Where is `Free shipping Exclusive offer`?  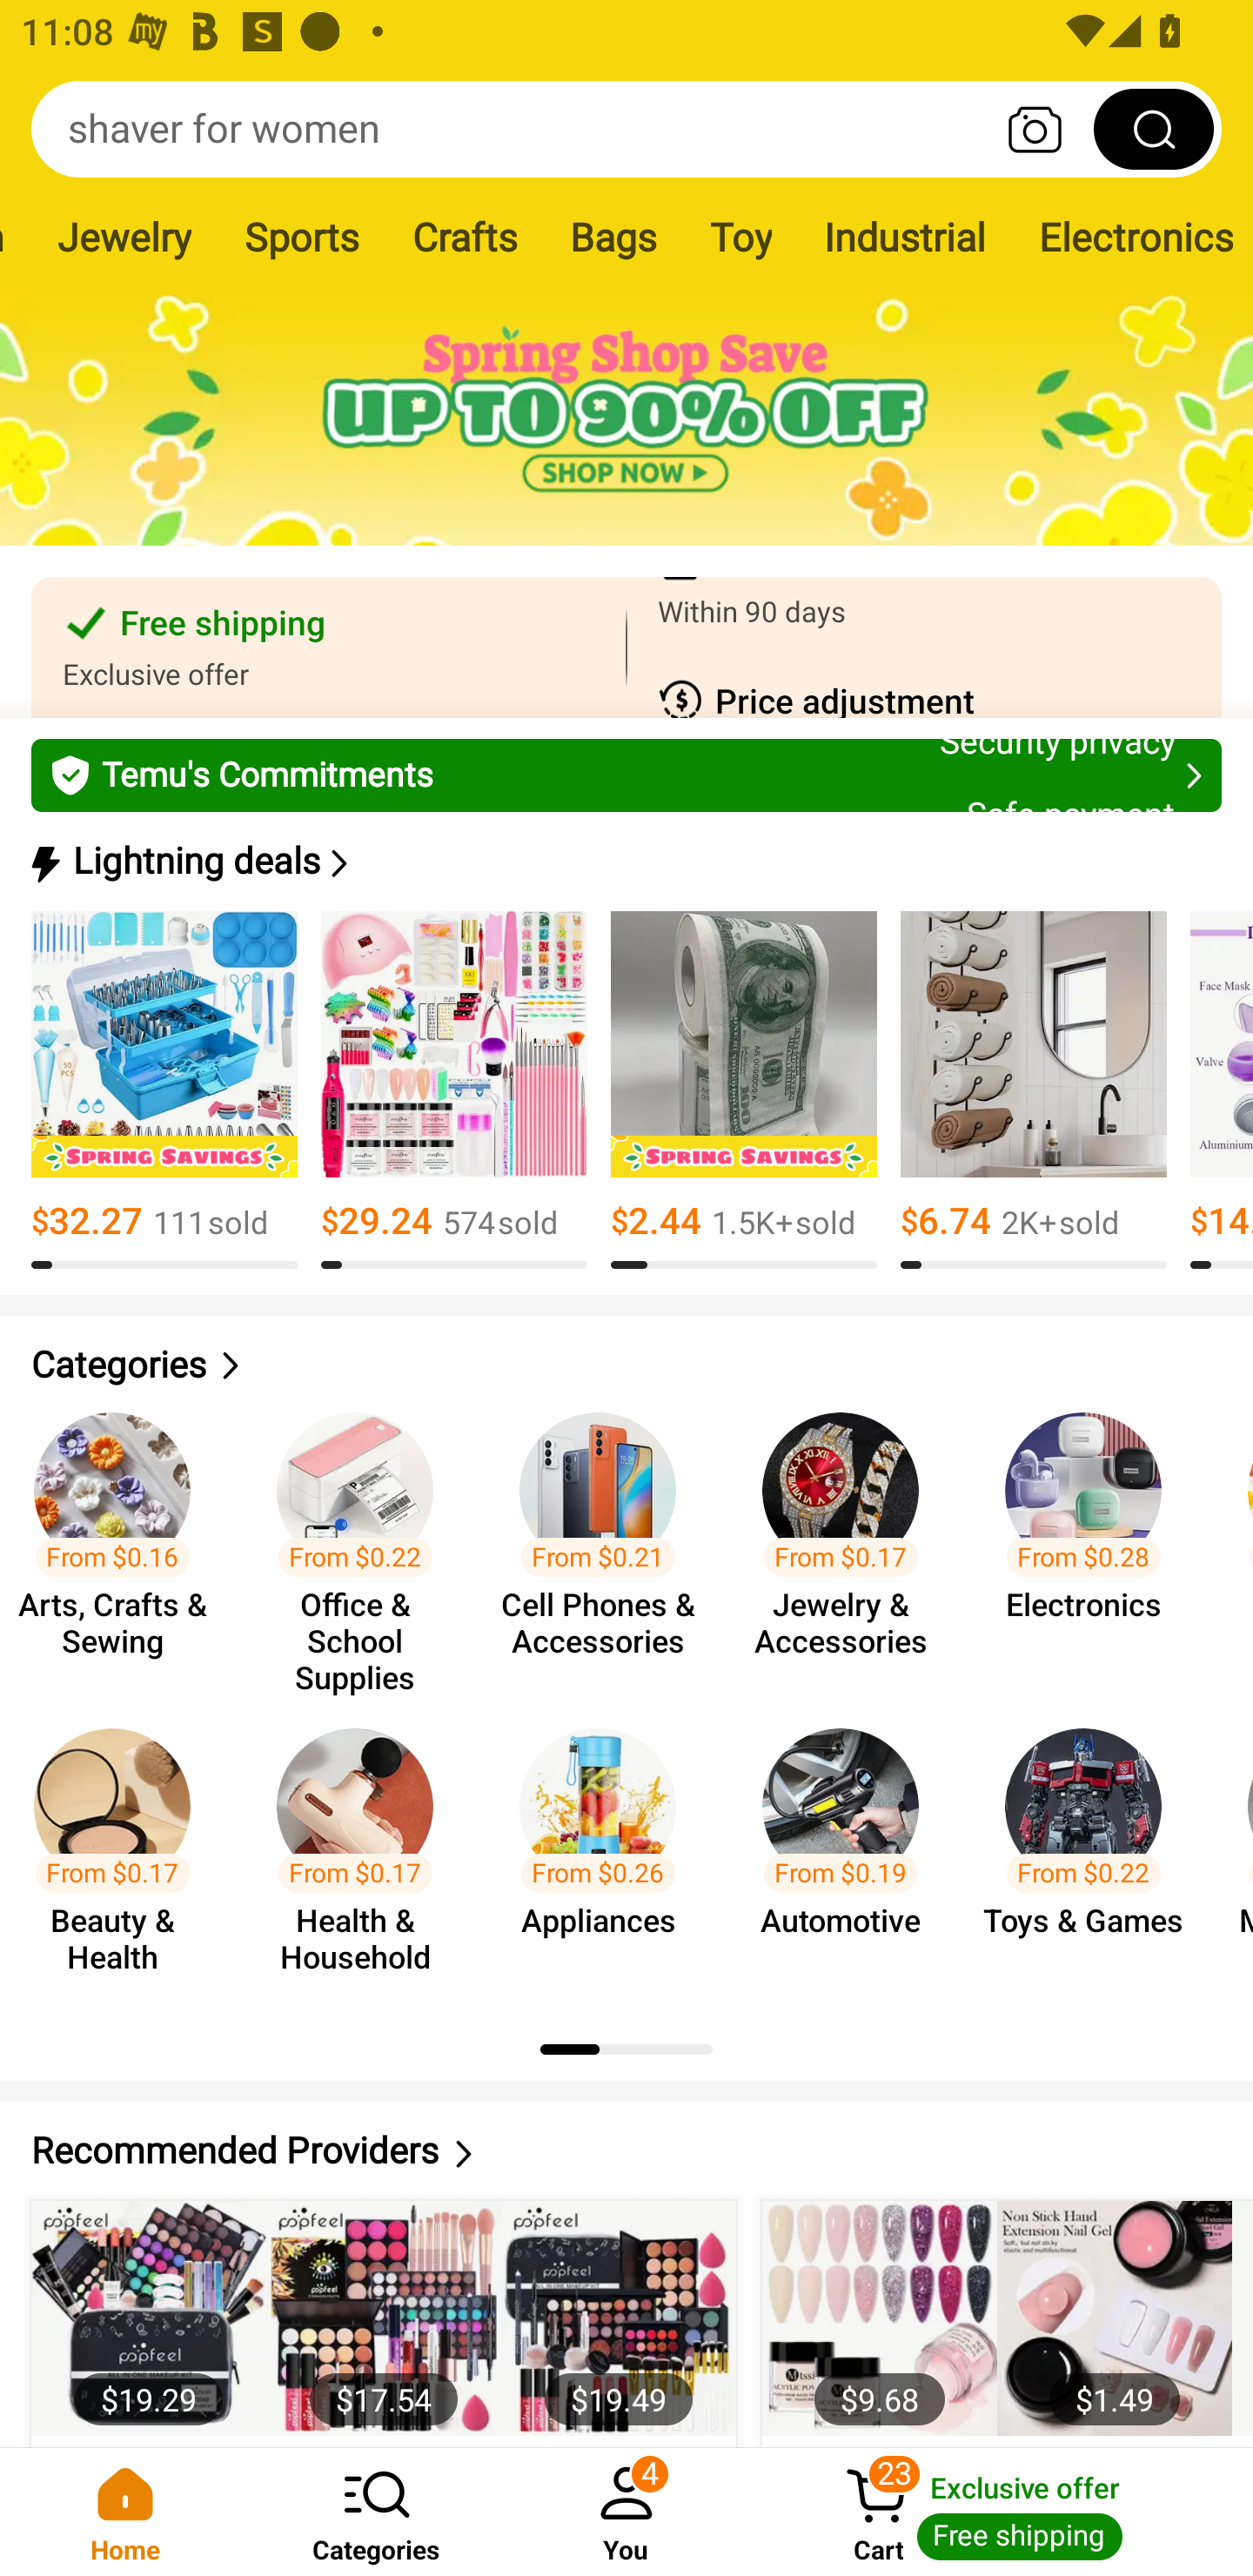
Free shipping Exclusive offer is located at coordinates (329, 647).